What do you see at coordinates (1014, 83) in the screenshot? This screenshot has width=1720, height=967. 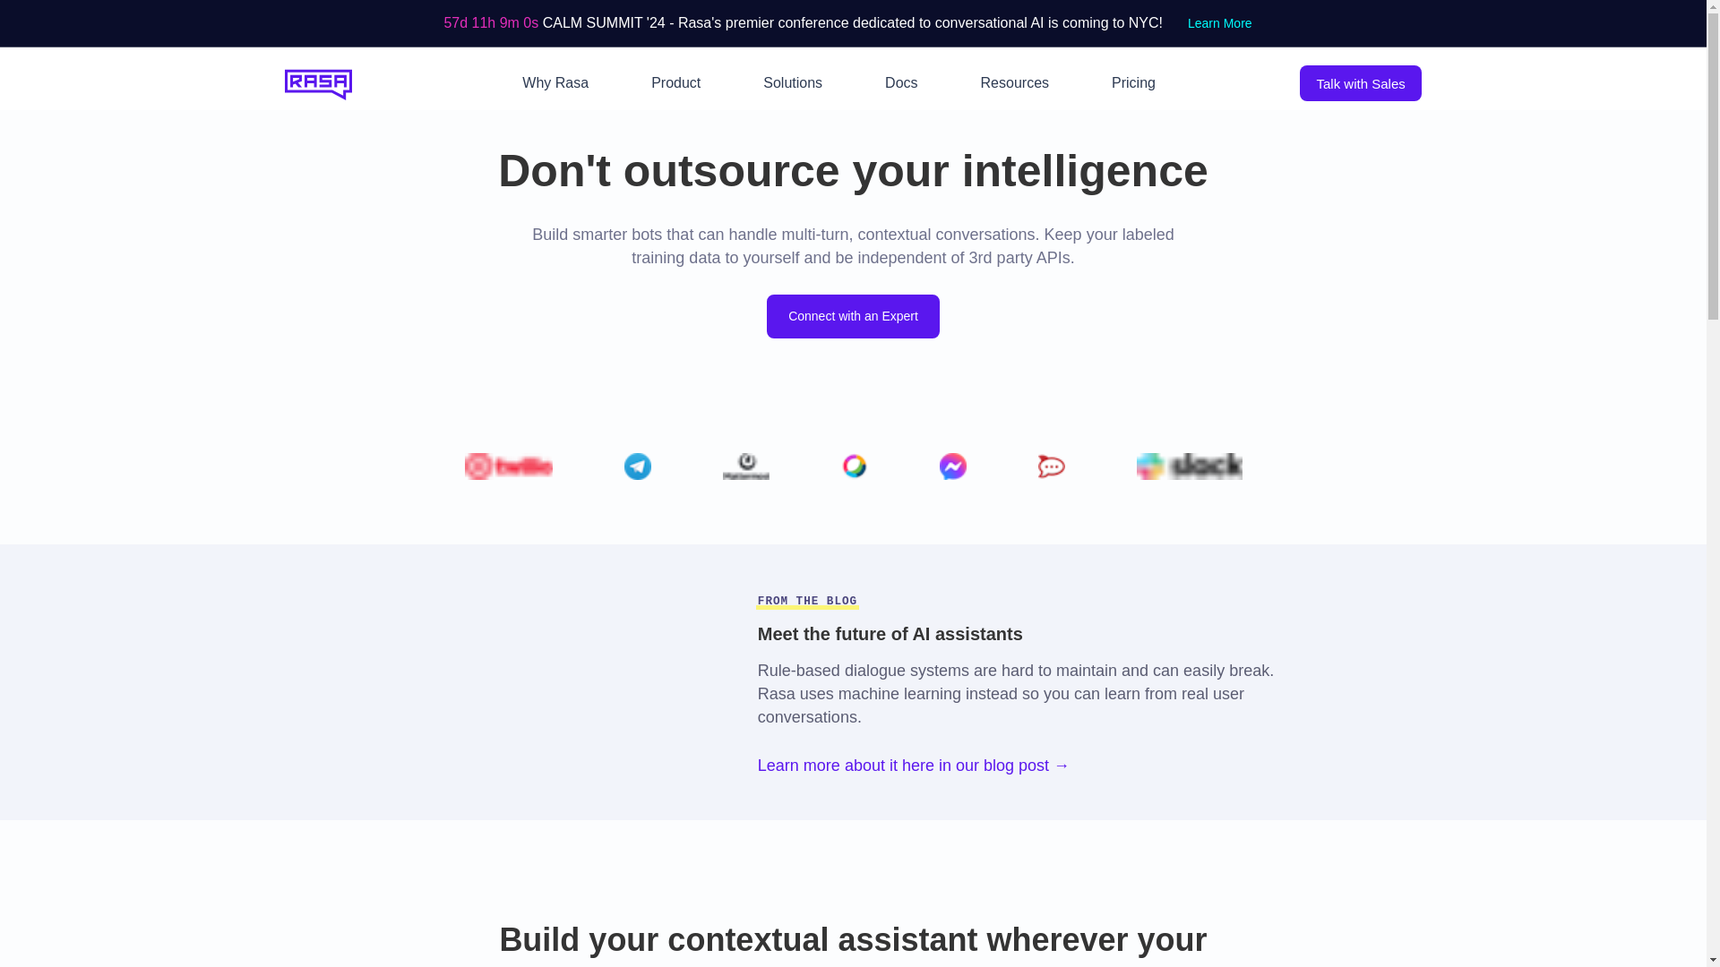 I see `Resources` at bounding box center [1014, 83].